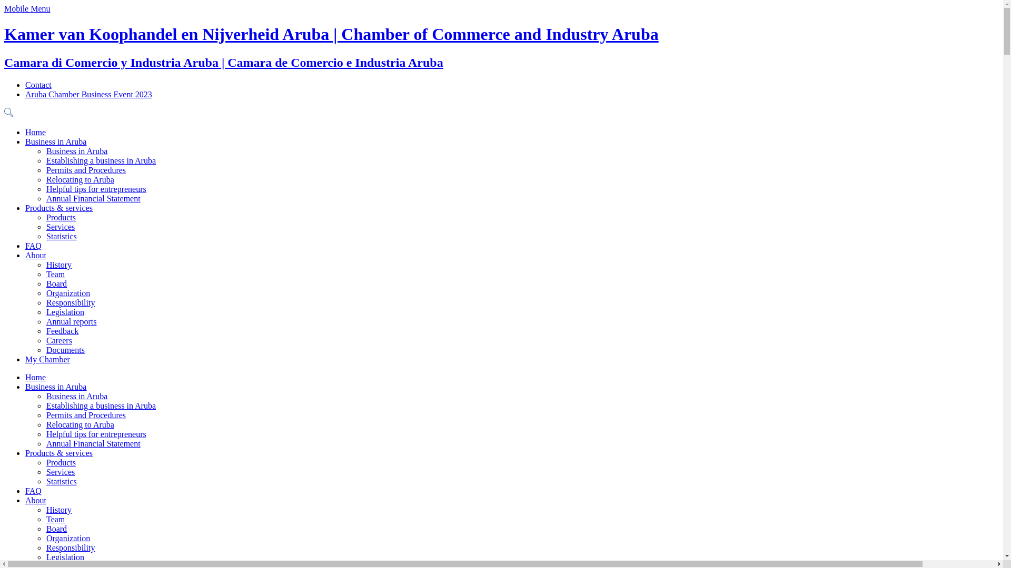  Describe the element at coordinates (96, 434) in the screenshot. I see `Helpful tips for entrepreneurs` at that location.